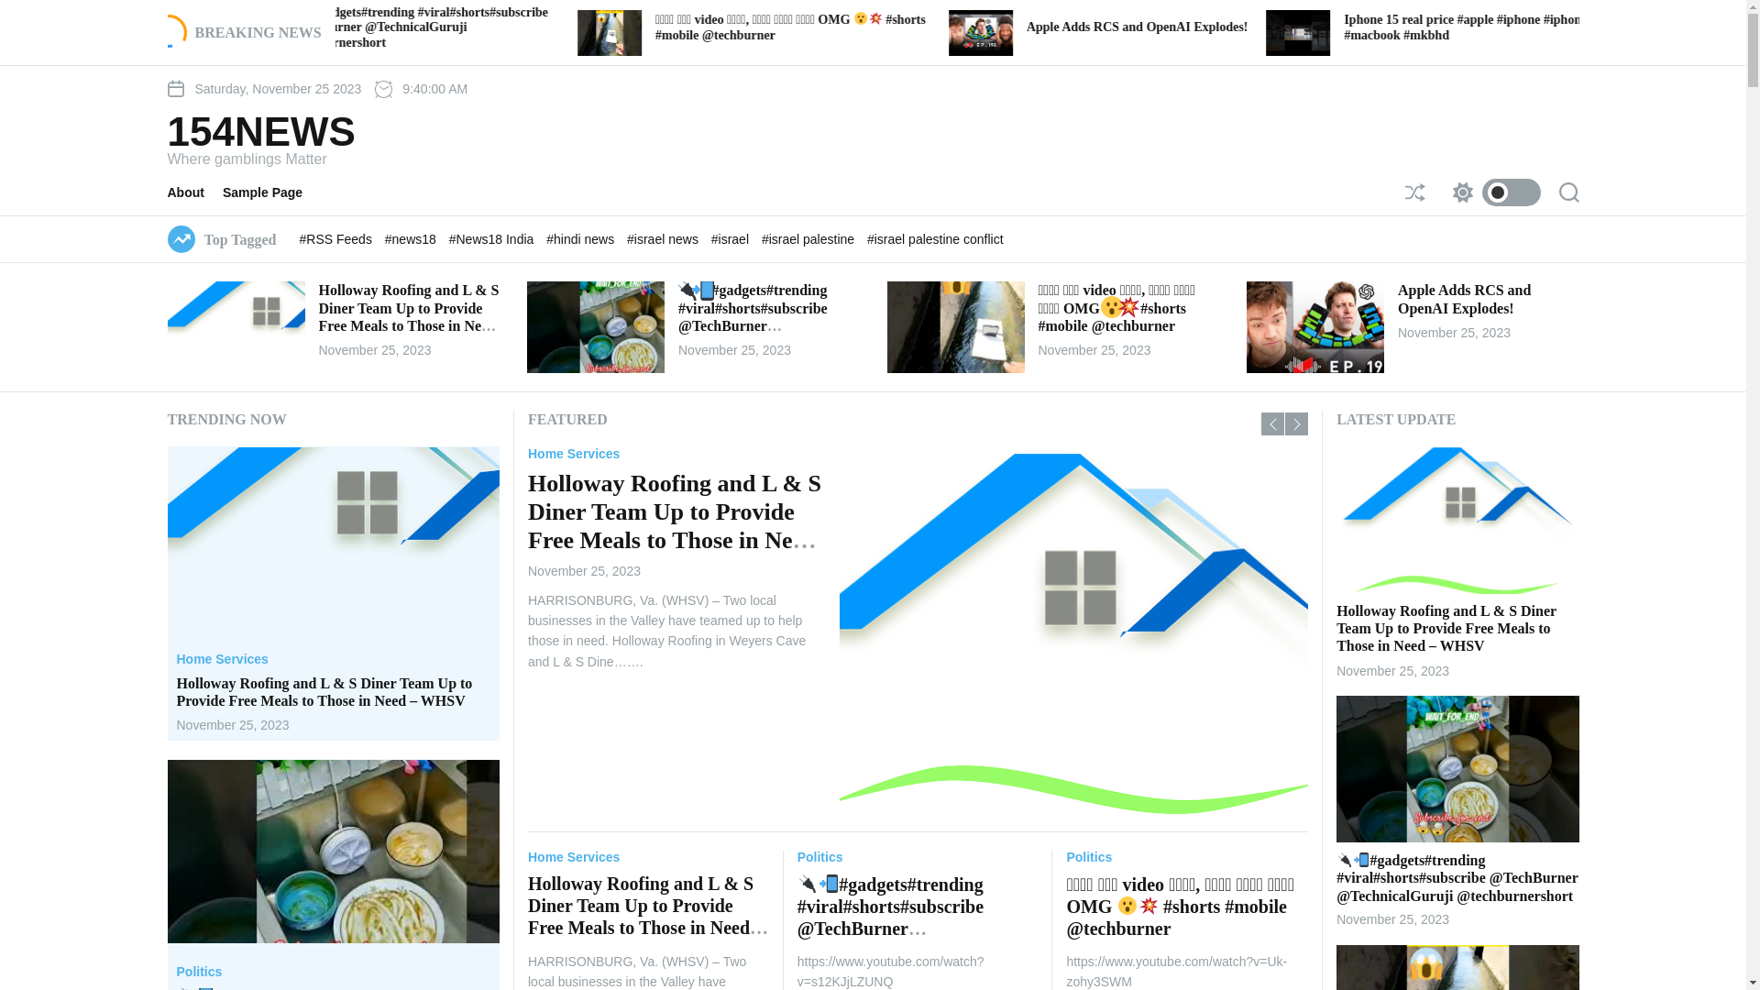 The width and height of the screenshot is (1760, 990). I want to click on Home Services, so click(222, 660).